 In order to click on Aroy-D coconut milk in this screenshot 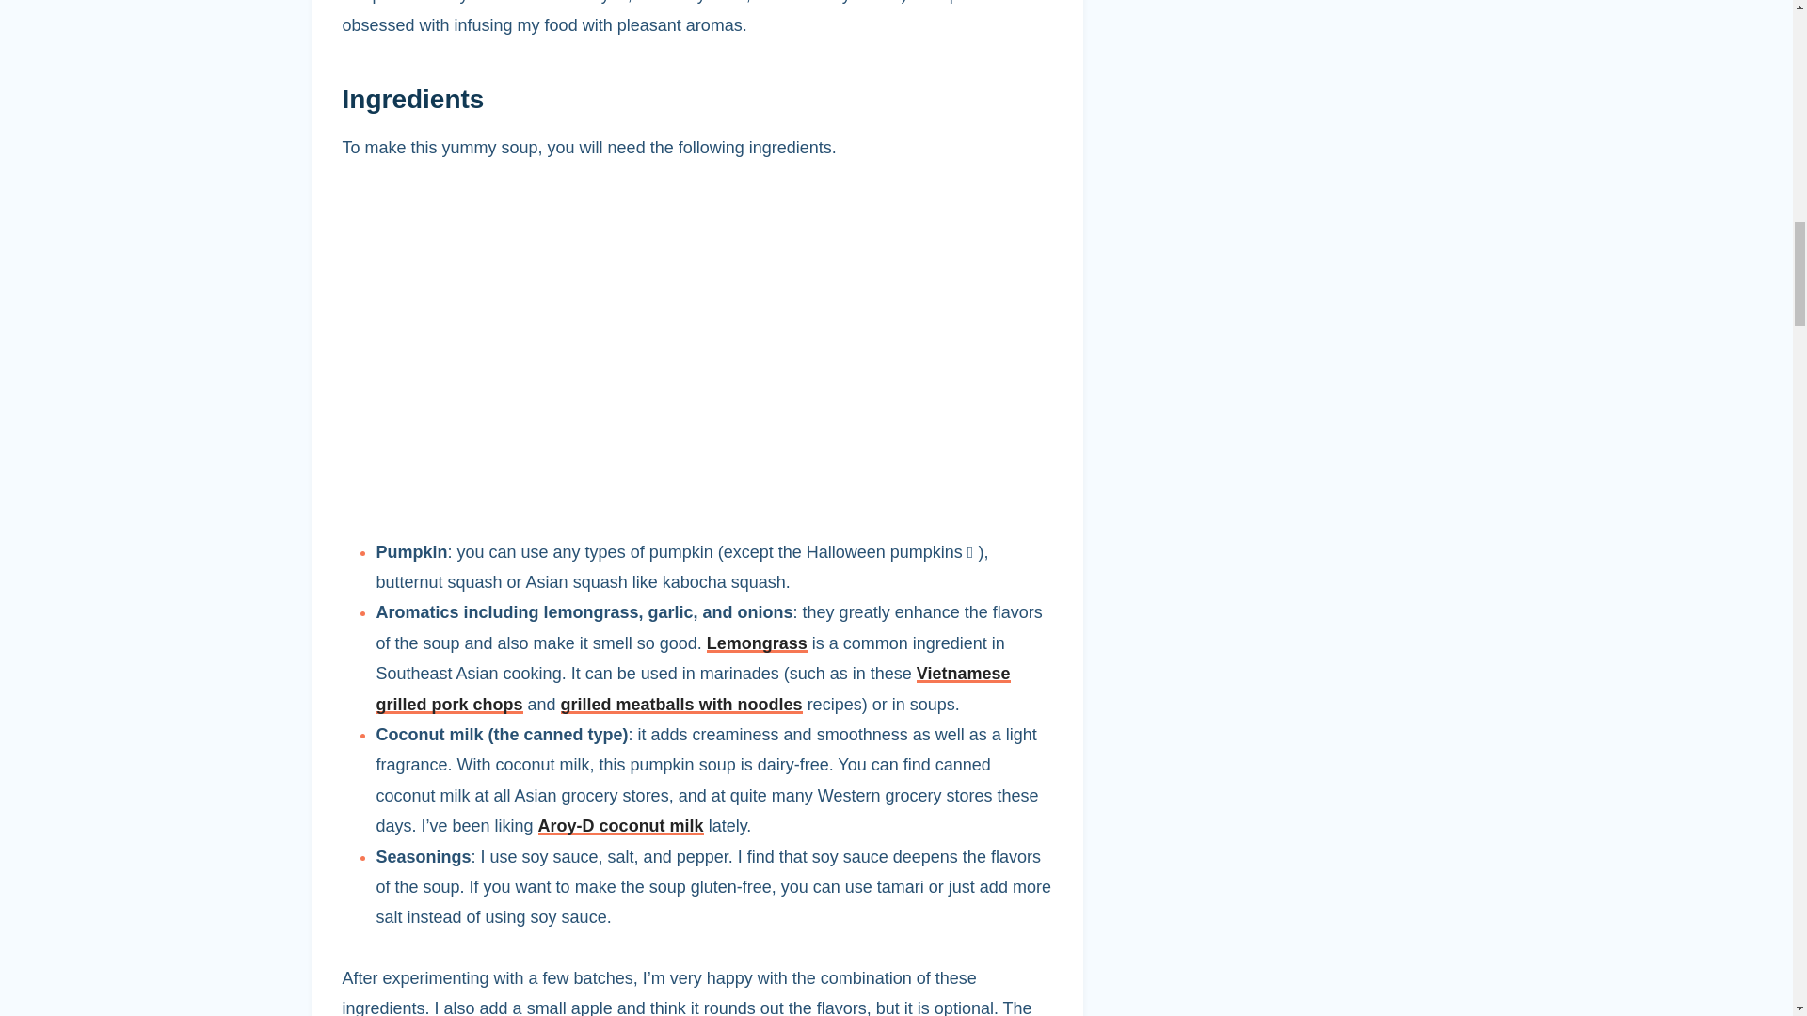, I will do `click(621, 826)`.